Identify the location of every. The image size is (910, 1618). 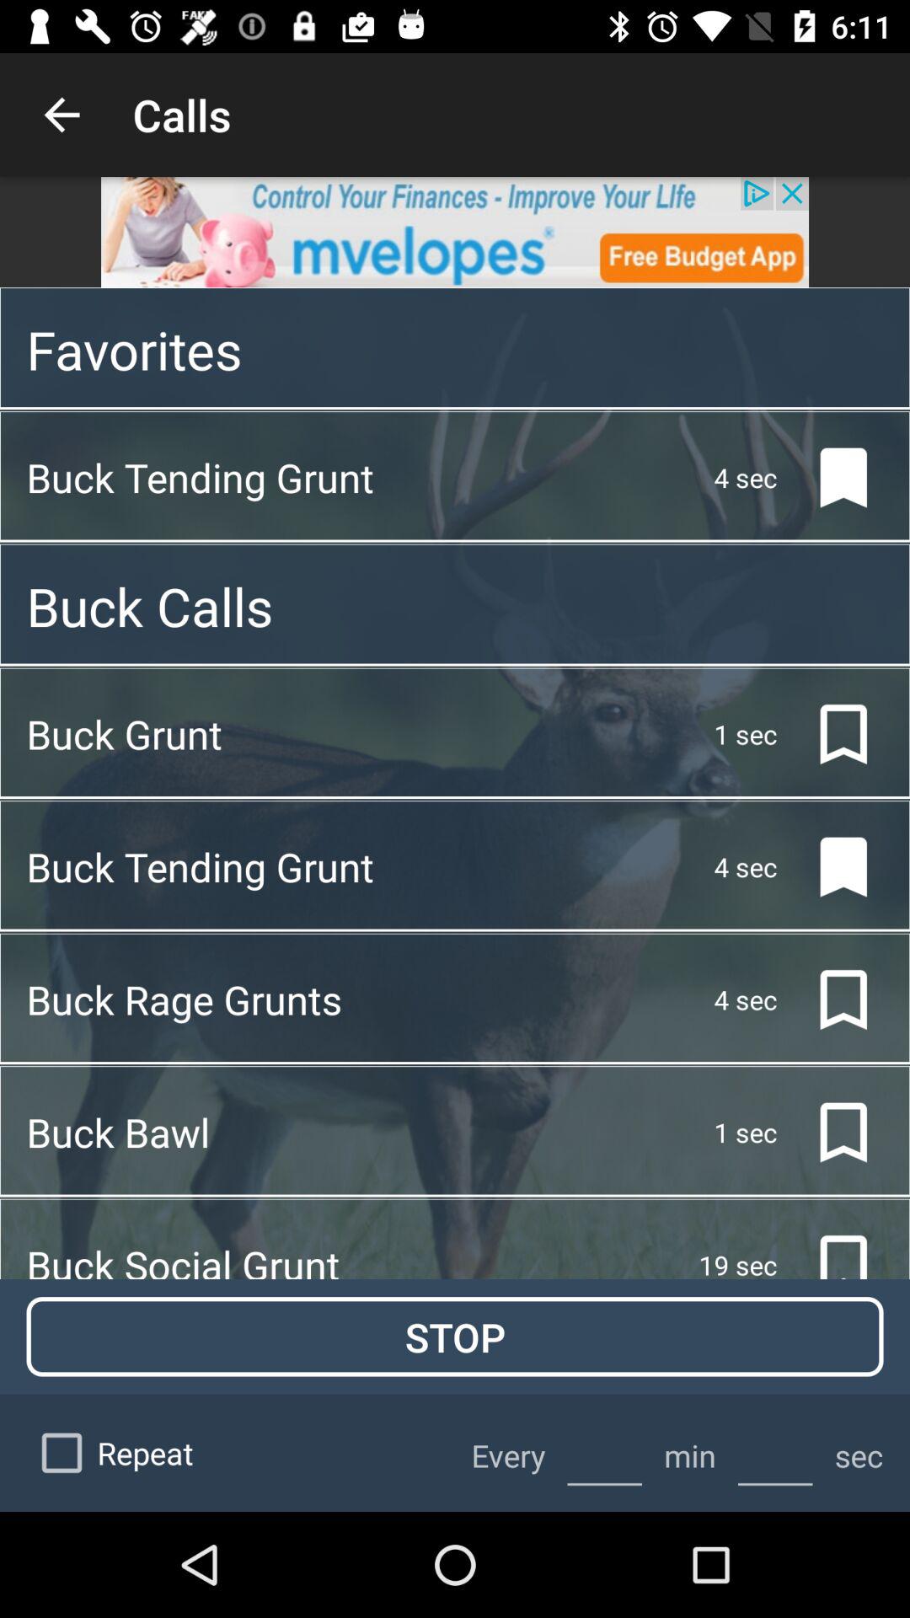
(605, 1453).